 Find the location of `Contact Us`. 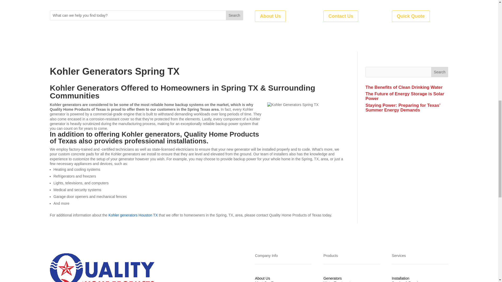

Contact Us is located at coordinates (341, 16).